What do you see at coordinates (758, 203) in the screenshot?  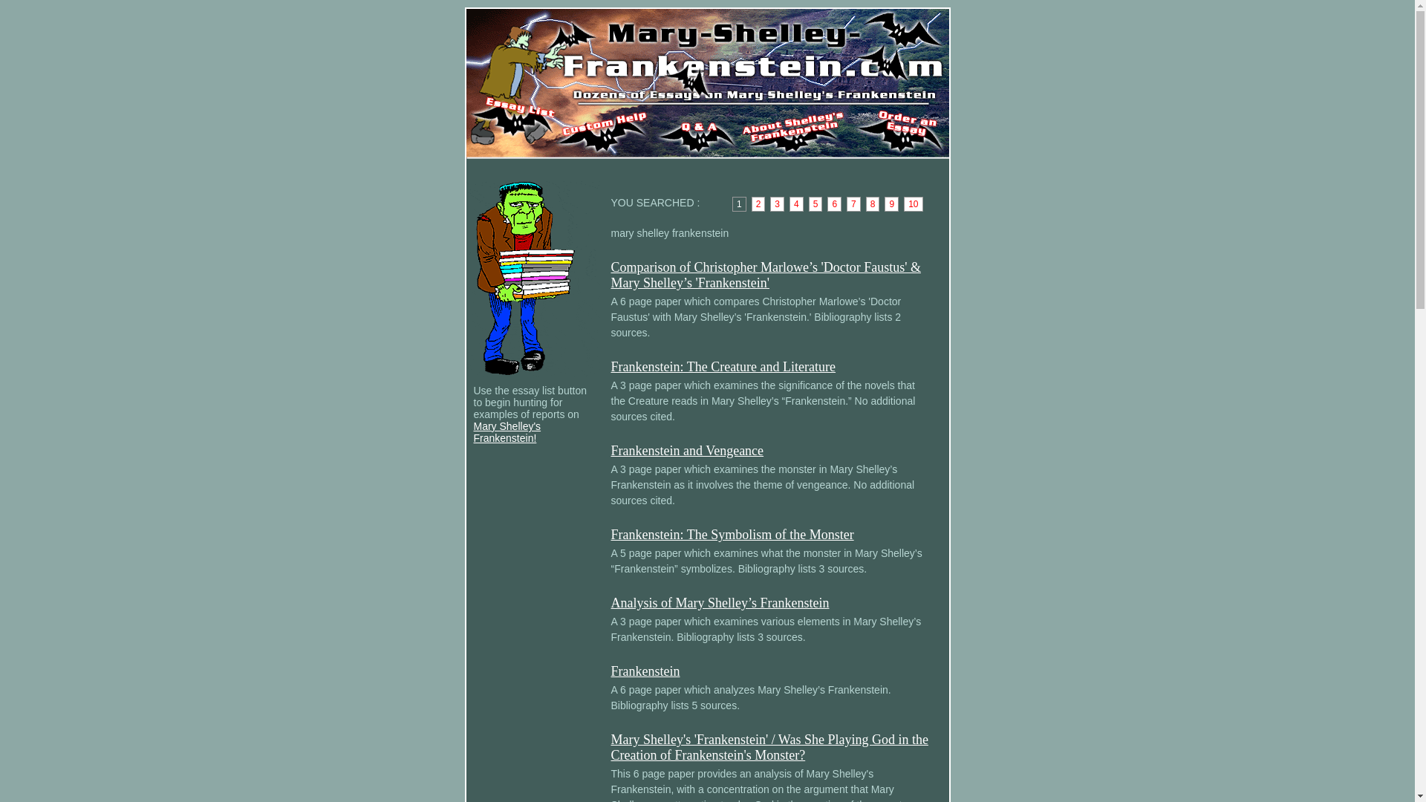 I see `2` at bounding box center [758, 203].